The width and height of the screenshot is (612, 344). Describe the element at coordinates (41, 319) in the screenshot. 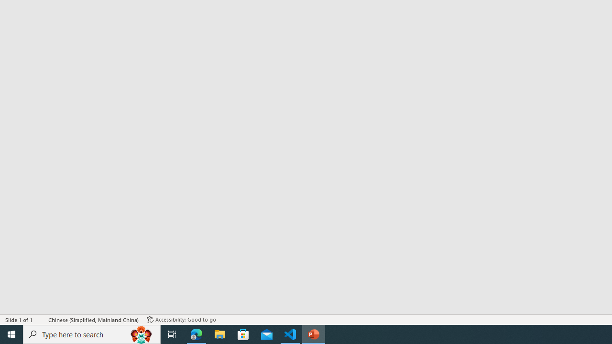

I see `Spell Check ` at that location.